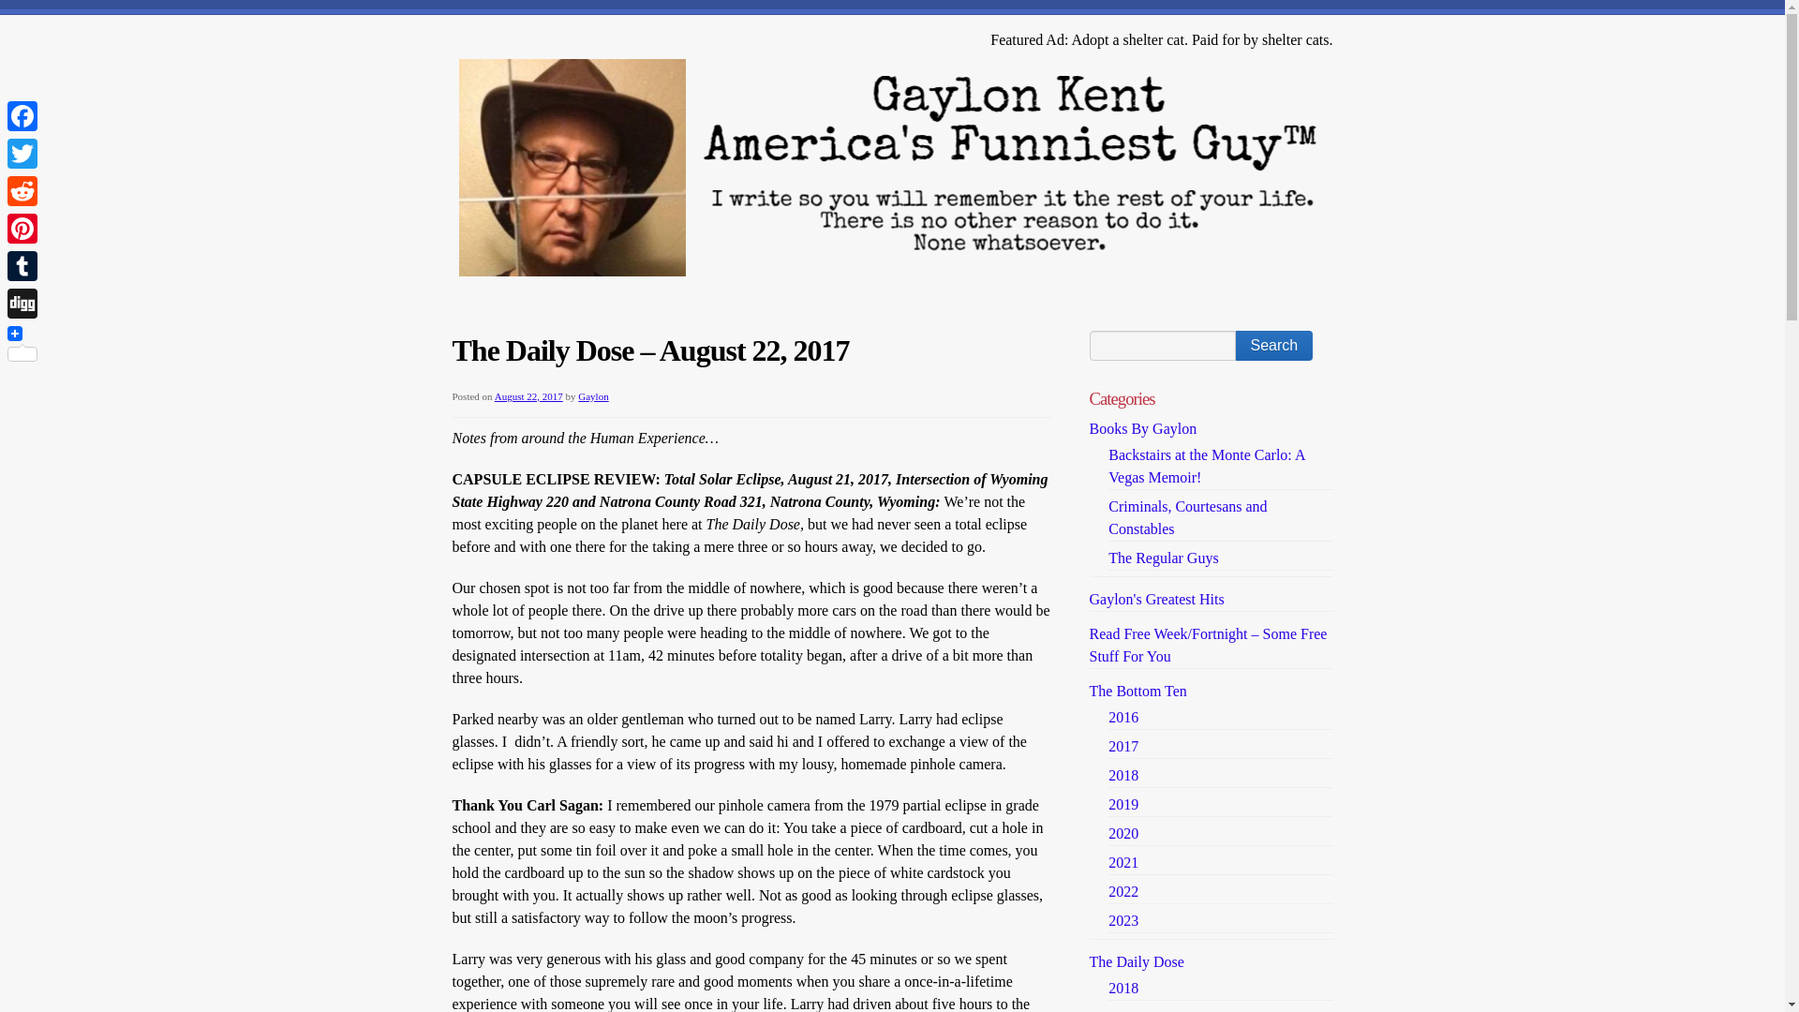  I want to click on 07:40, so click(528, 395).